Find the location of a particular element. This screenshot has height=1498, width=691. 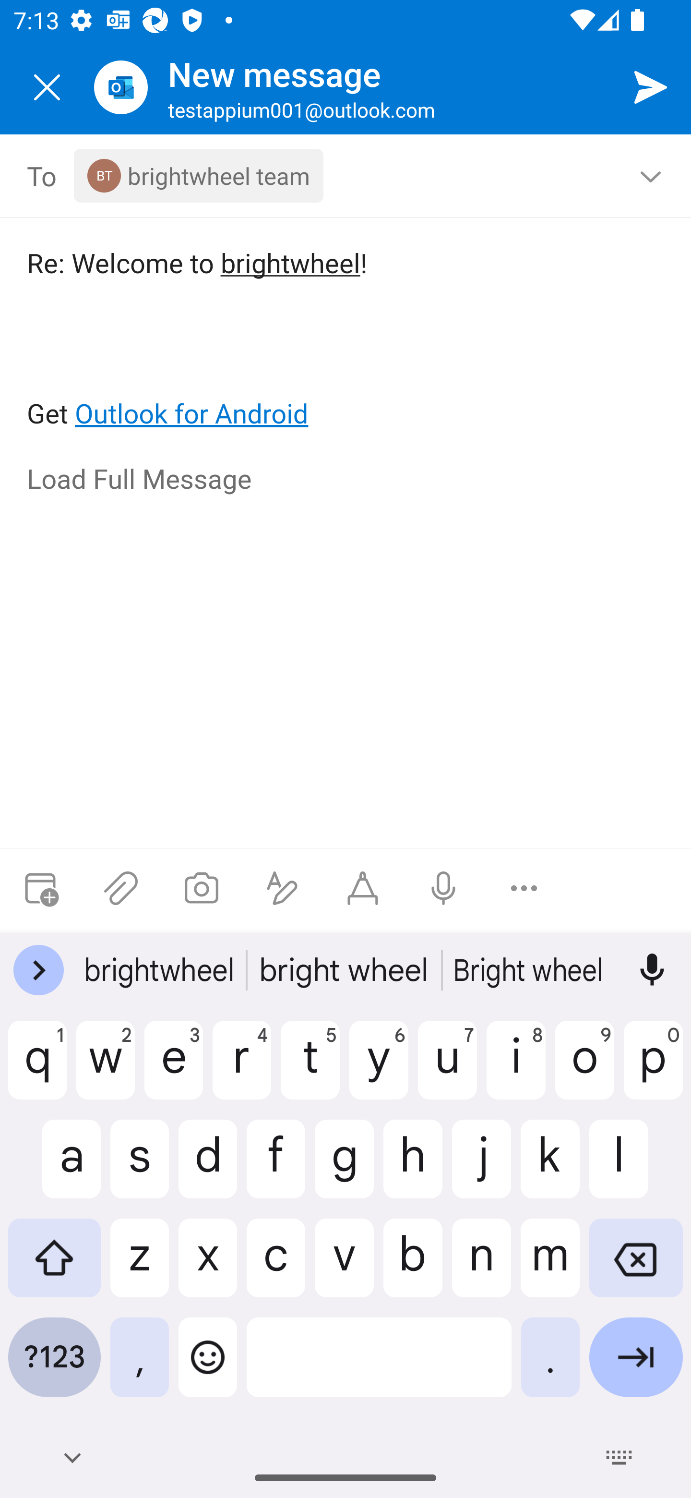



Get Outlook for Android is located at coordinates (346, 382).